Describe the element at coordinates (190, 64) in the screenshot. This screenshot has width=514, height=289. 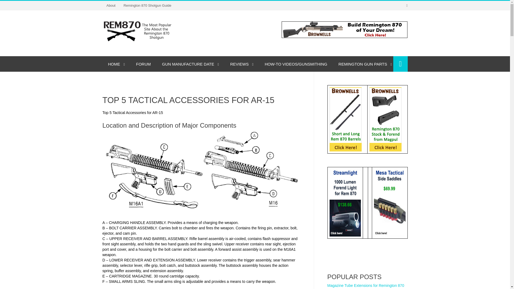
I see `GUN MANUFACTURE DATE` at that location.